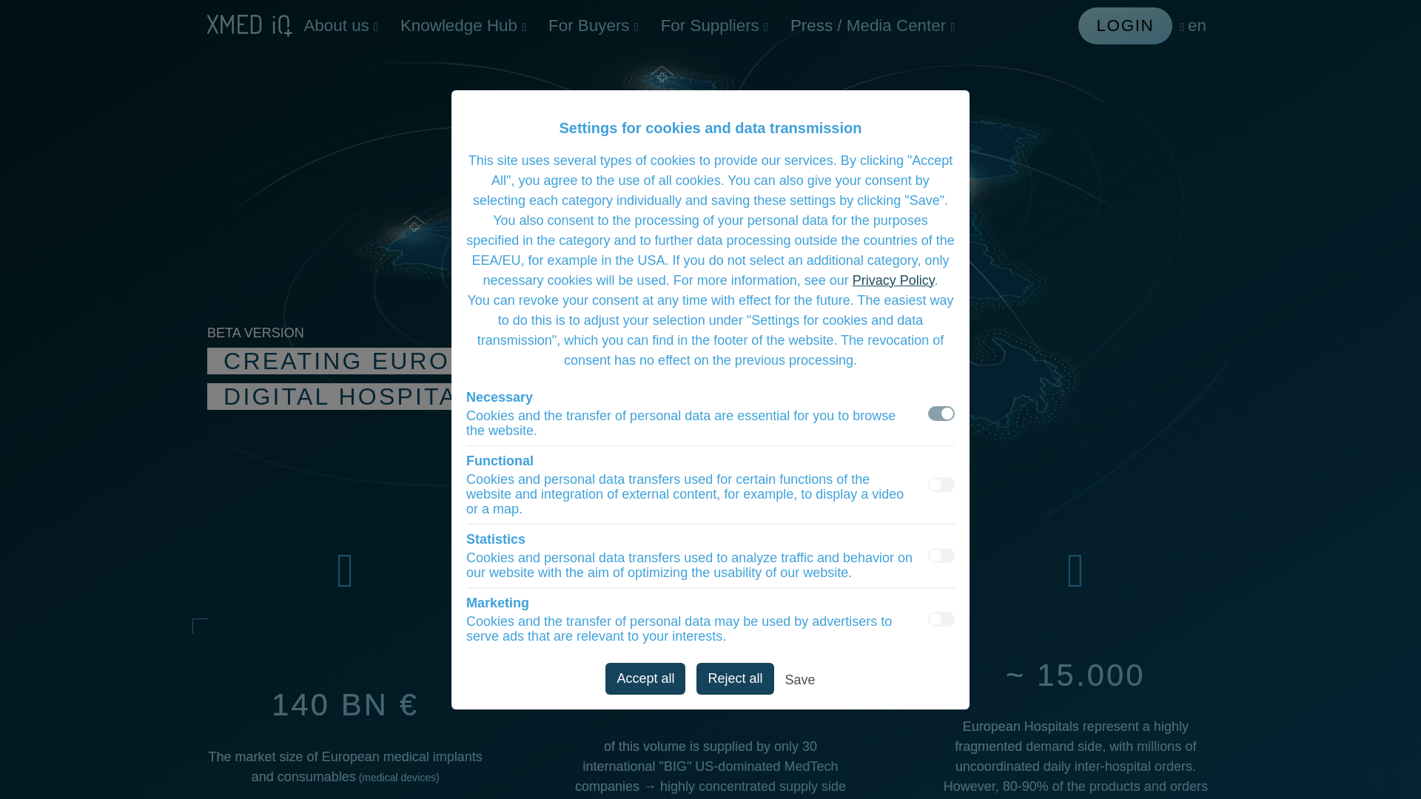 The image size is (1421, 799). I want to click on on, so click(941, 413).